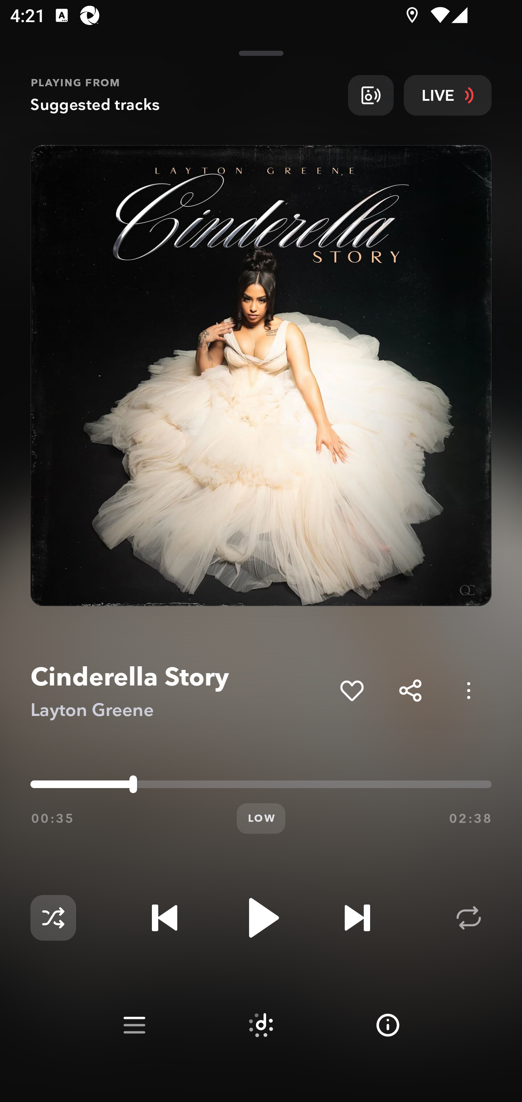 Image resolution: width=522 pixels, height=1102 pixels. Describe the element at coordinates (261, 819) in the screenshot. I see `LOW` at that location.